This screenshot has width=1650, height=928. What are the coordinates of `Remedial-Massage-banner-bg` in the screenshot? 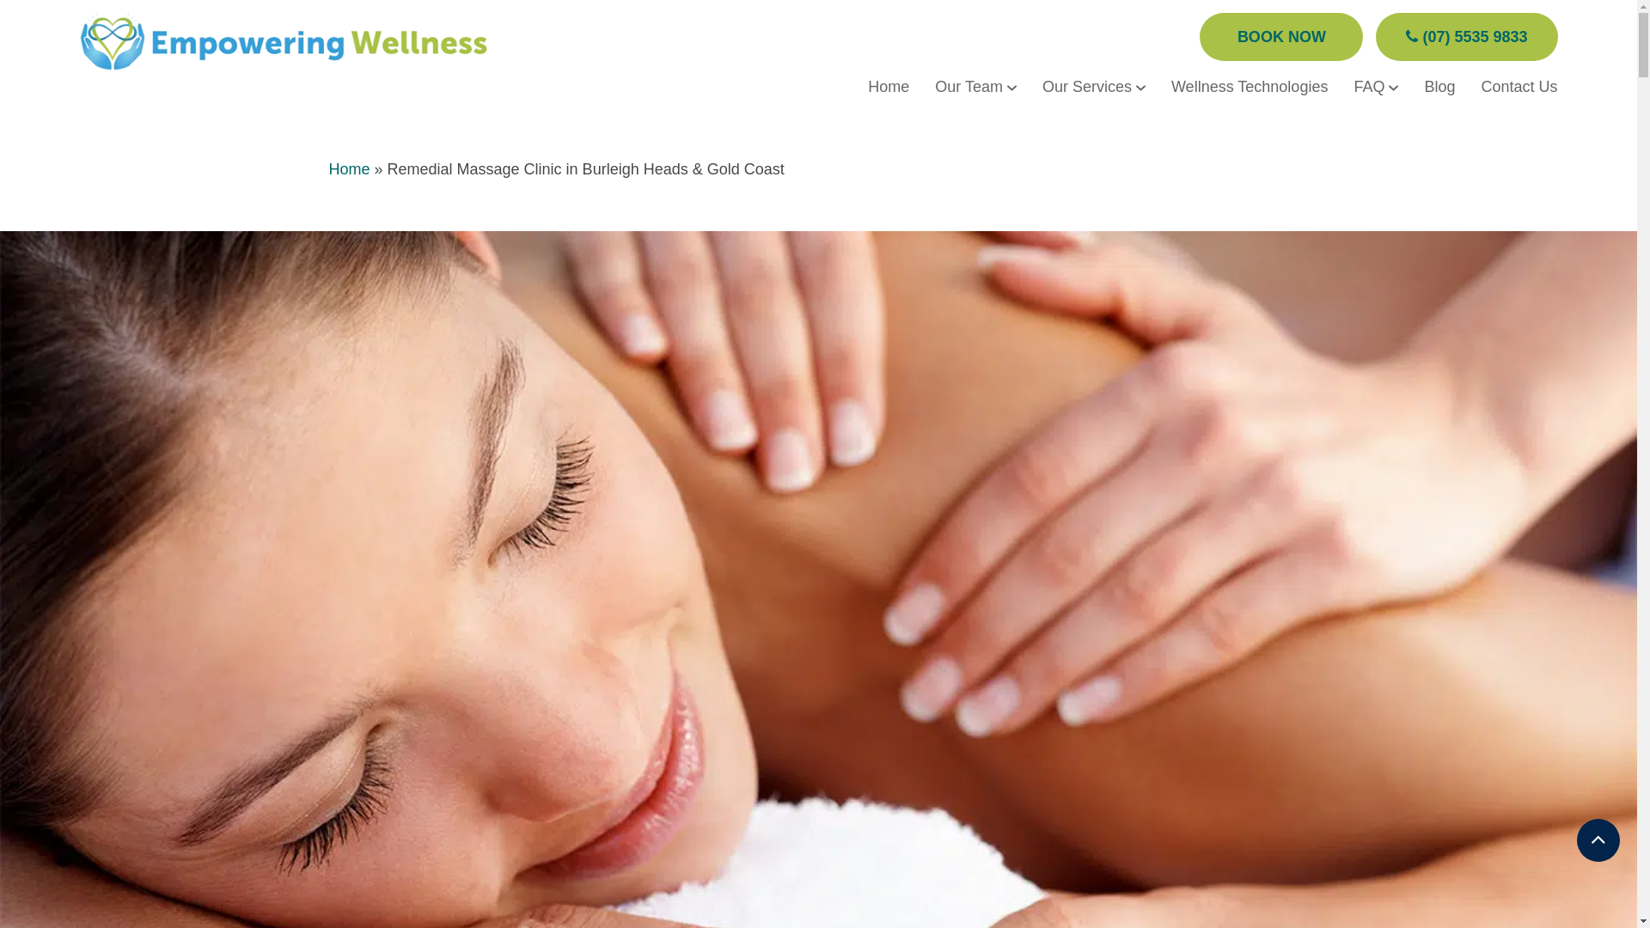 It's located at (818, 603).